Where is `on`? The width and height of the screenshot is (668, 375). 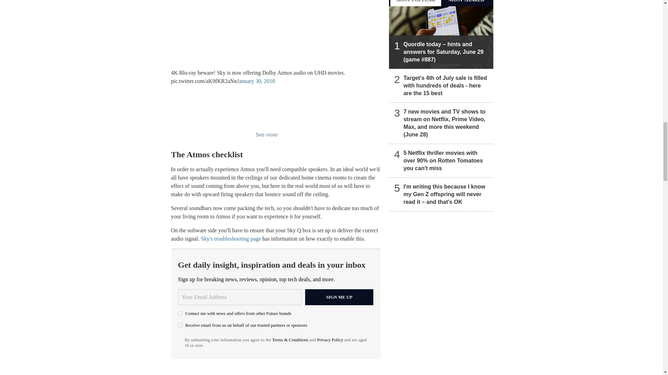 on is located at coordinates (180, 325).